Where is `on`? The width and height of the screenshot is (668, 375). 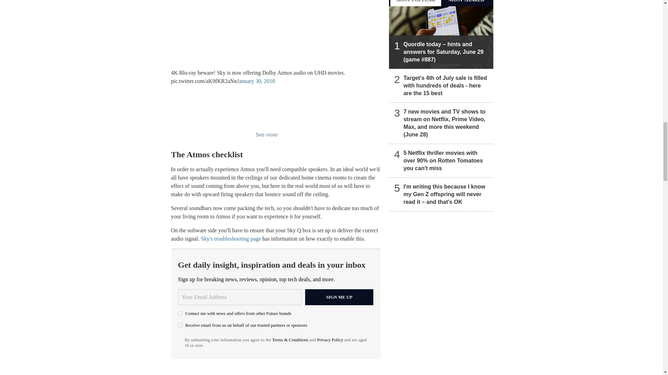 on is located at coordinates (180, 325).